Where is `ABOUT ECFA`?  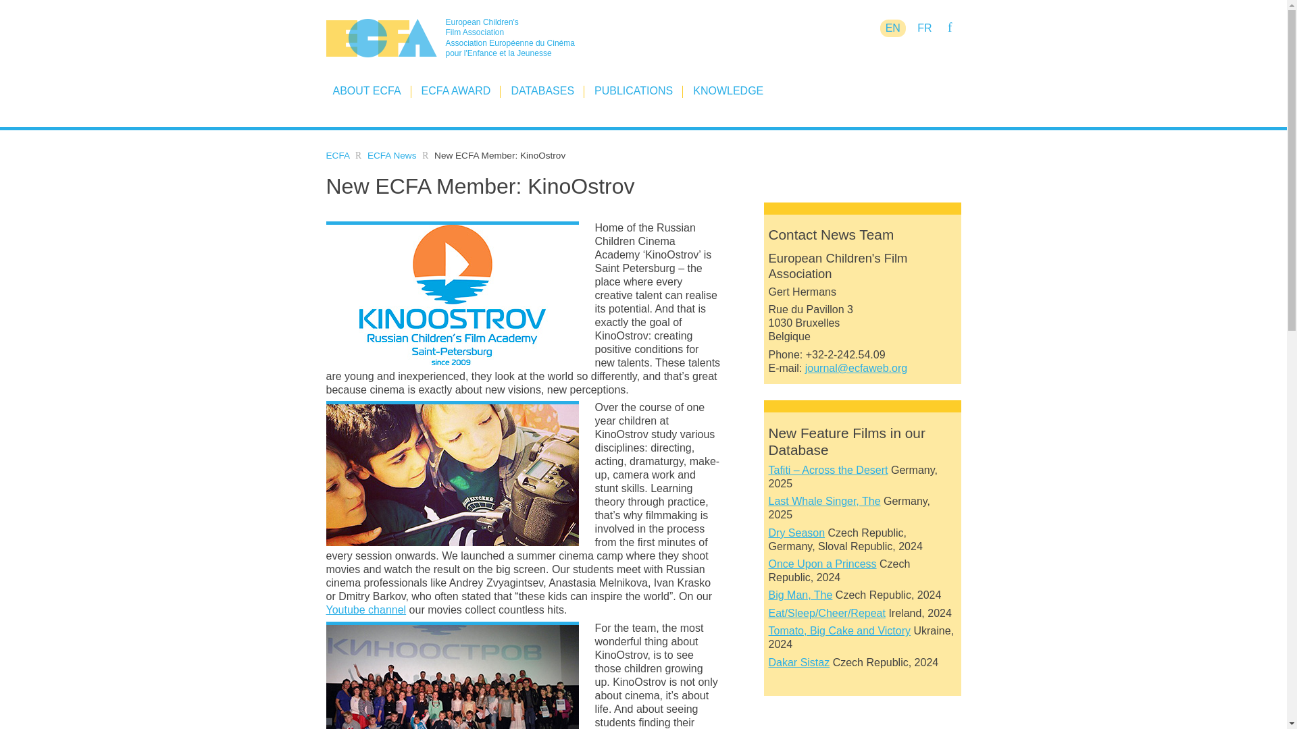 ABOUT ECFA is located at coordinates (366, 90).